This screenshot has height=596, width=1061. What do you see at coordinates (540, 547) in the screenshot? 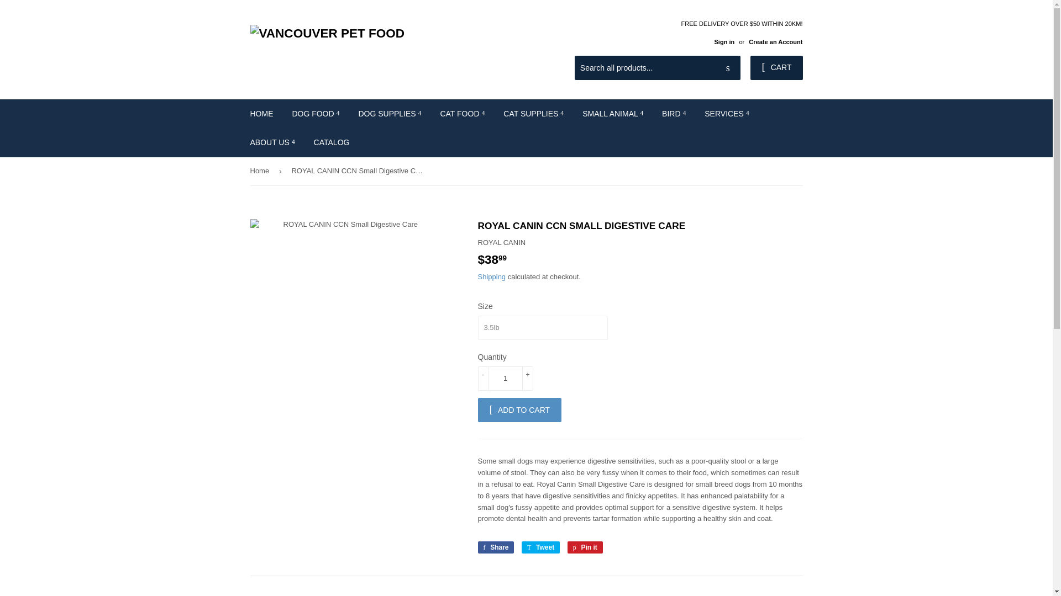
I see `Tweet on Twitter` at bounding box center [540, 547].